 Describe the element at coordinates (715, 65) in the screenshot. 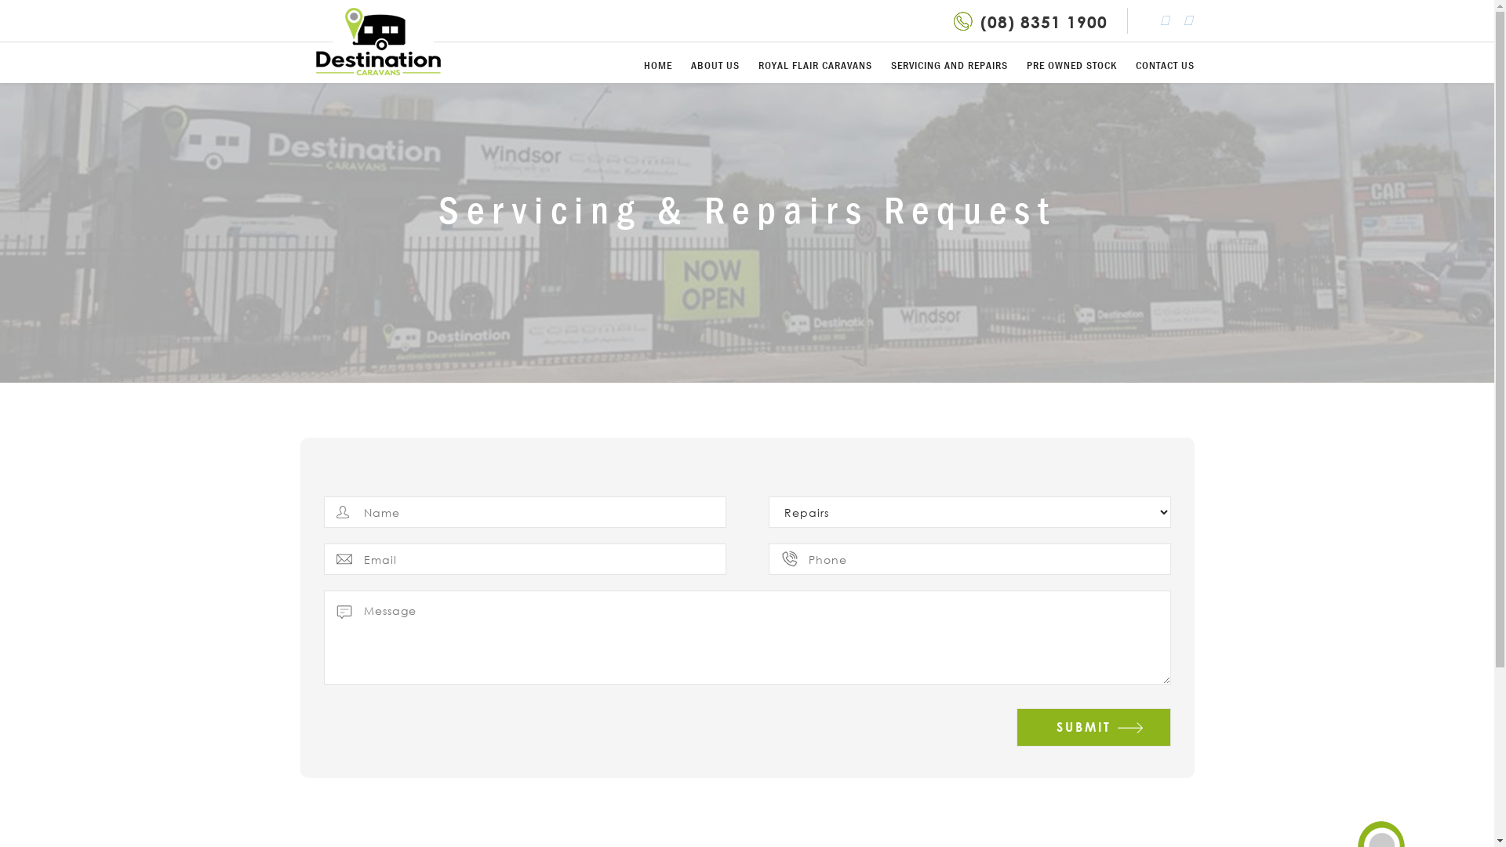

I see `ABOUT US` at that location.